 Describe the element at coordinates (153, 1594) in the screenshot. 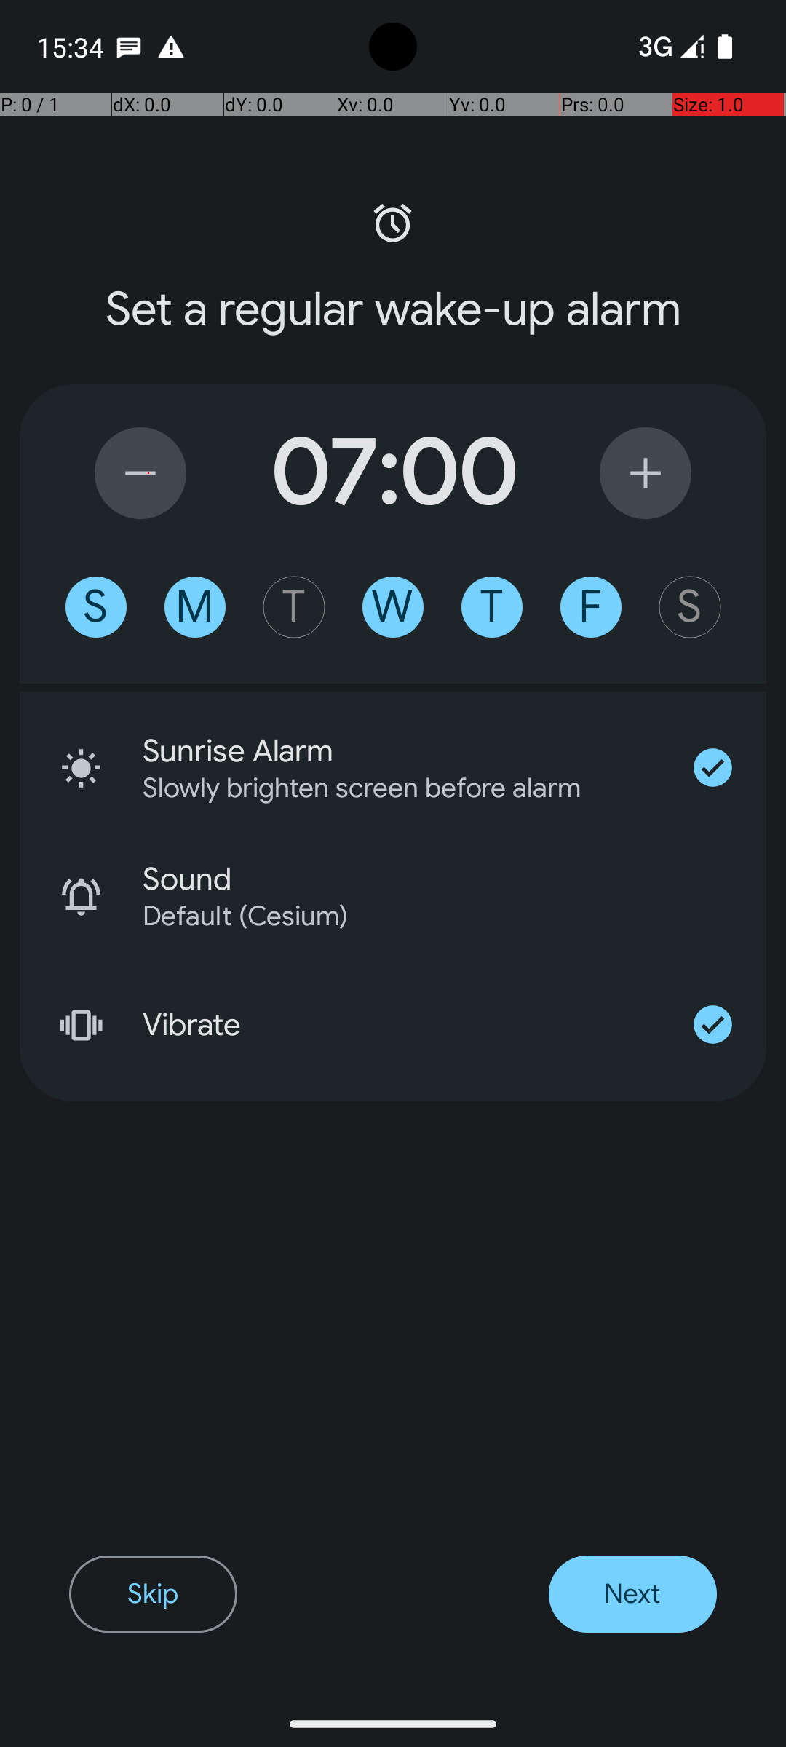

I see `Skip` at that location.